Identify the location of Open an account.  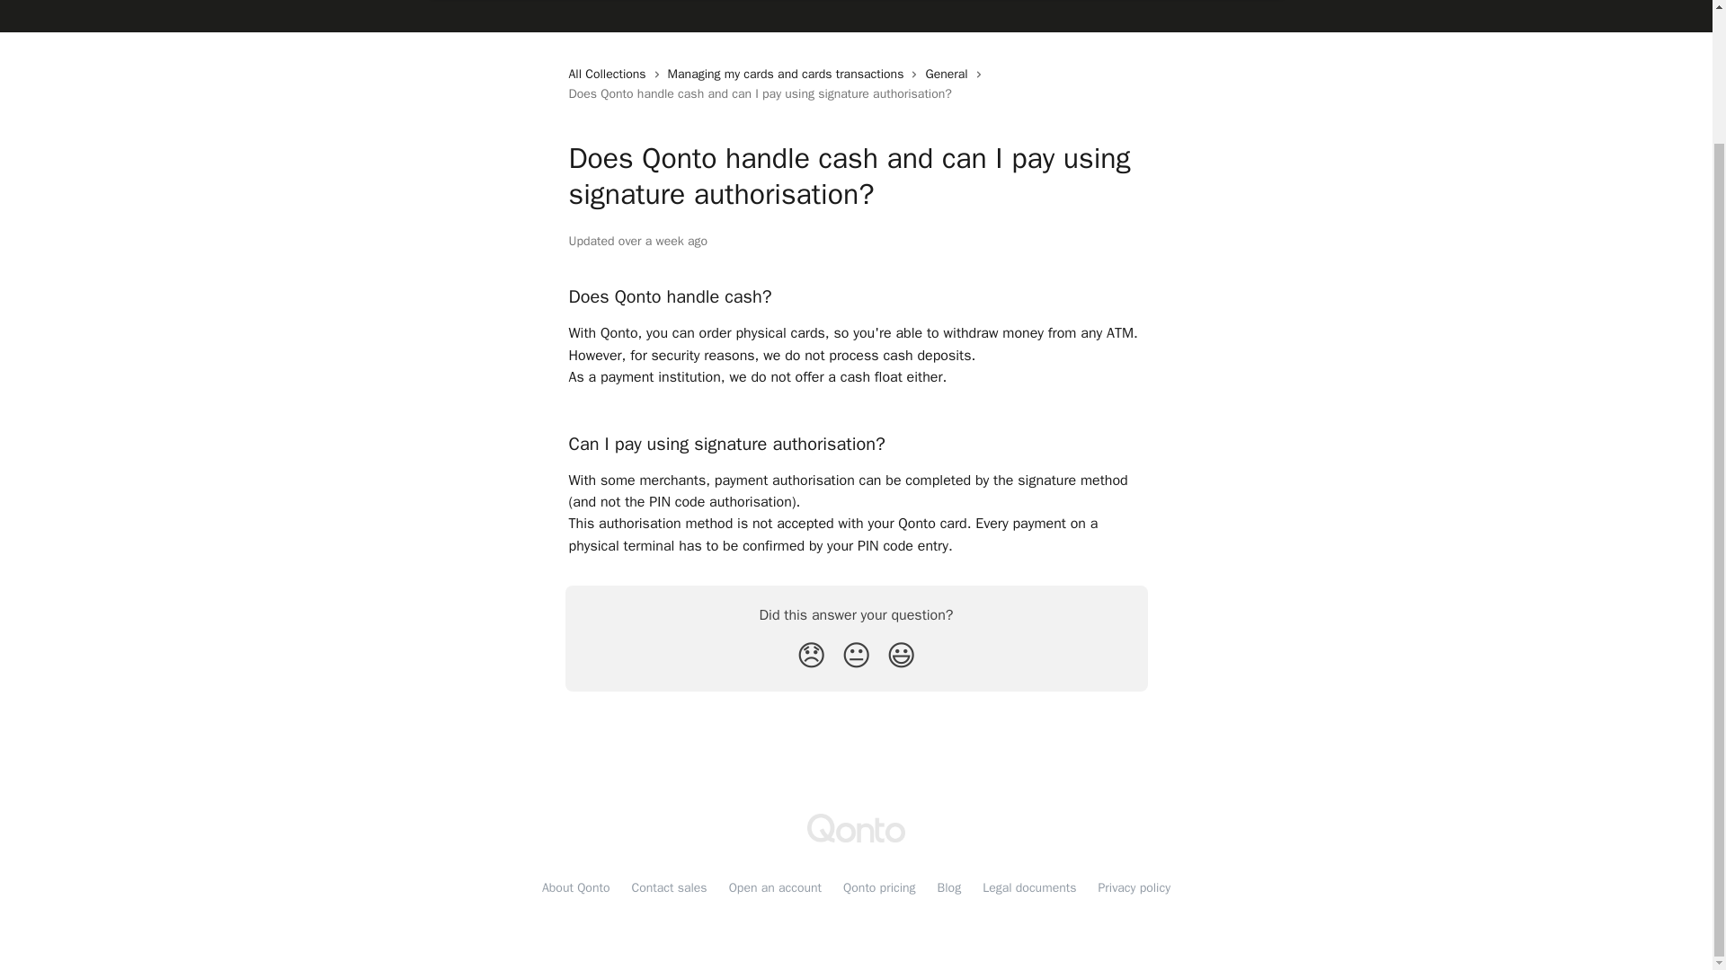
(775, 887).